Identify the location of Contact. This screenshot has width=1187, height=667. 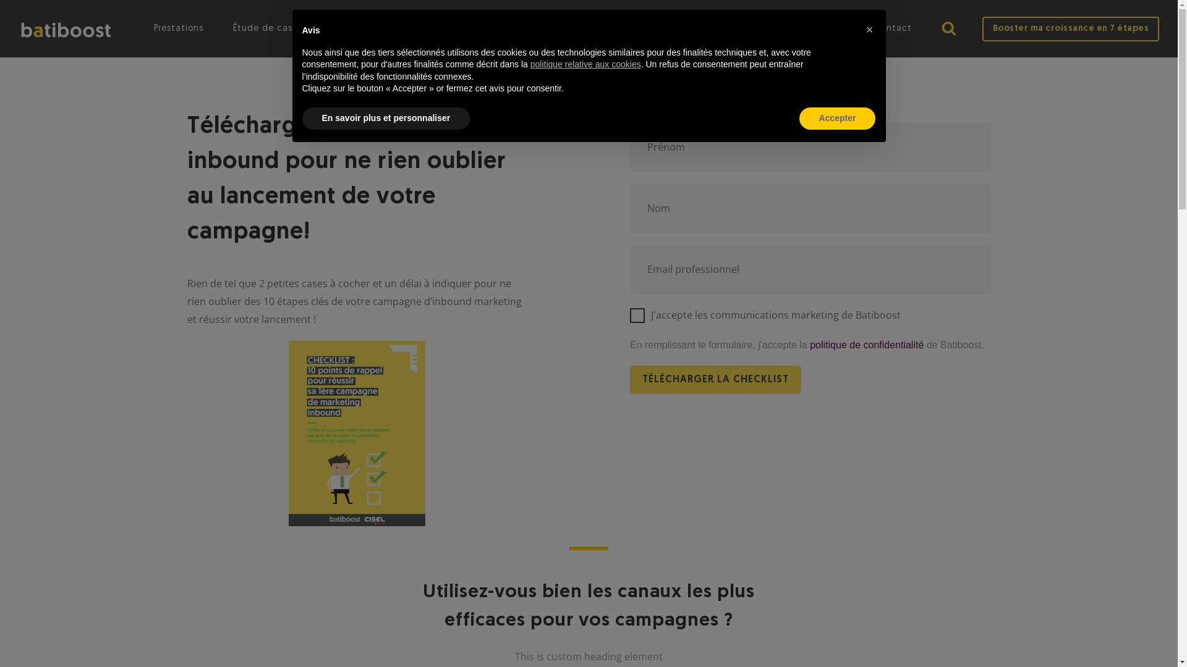
(893, 28).